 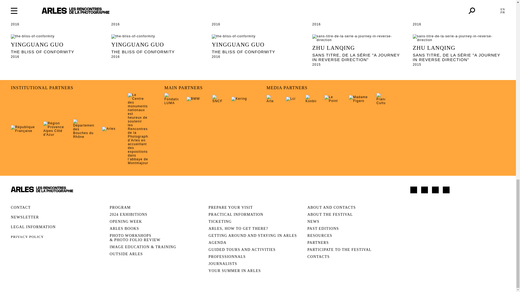 I want to click on SNCF, so click(x=217, y=99).